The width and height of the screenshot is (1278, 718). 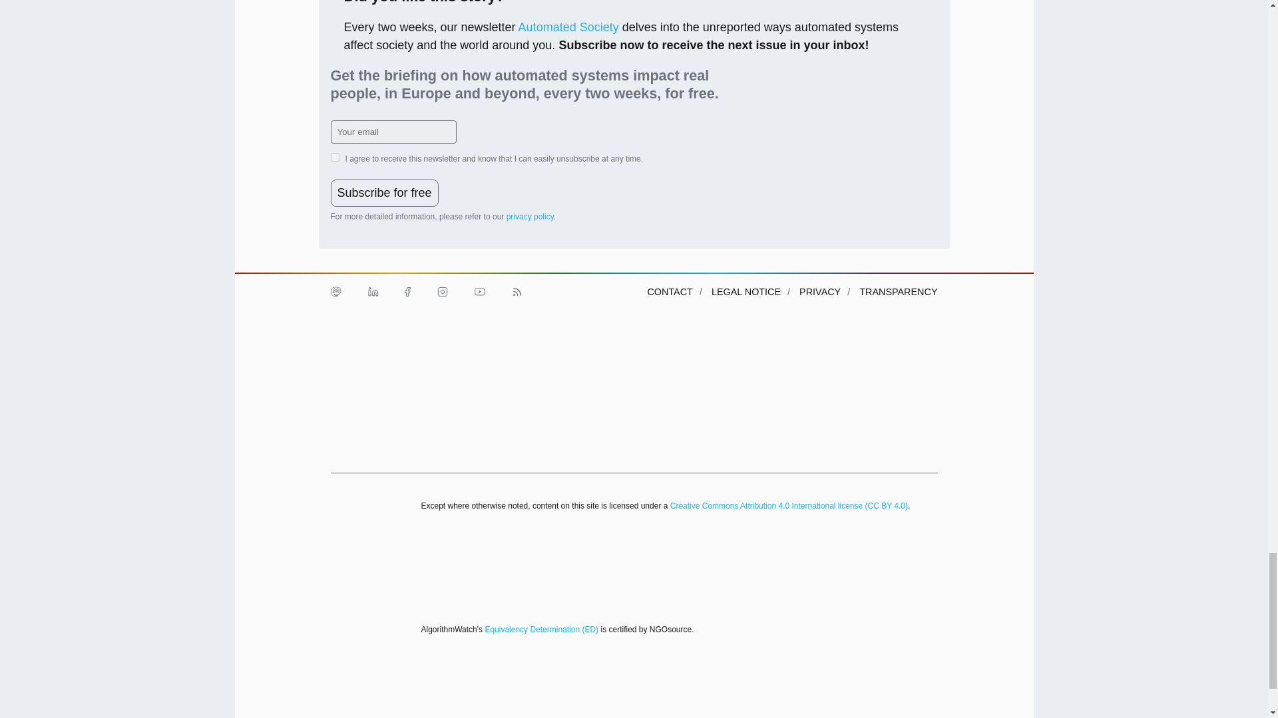 What do you see at coordinates (517, 291) in the screenshot?
I see `RSS Feed` at bounding box center [517, 291].